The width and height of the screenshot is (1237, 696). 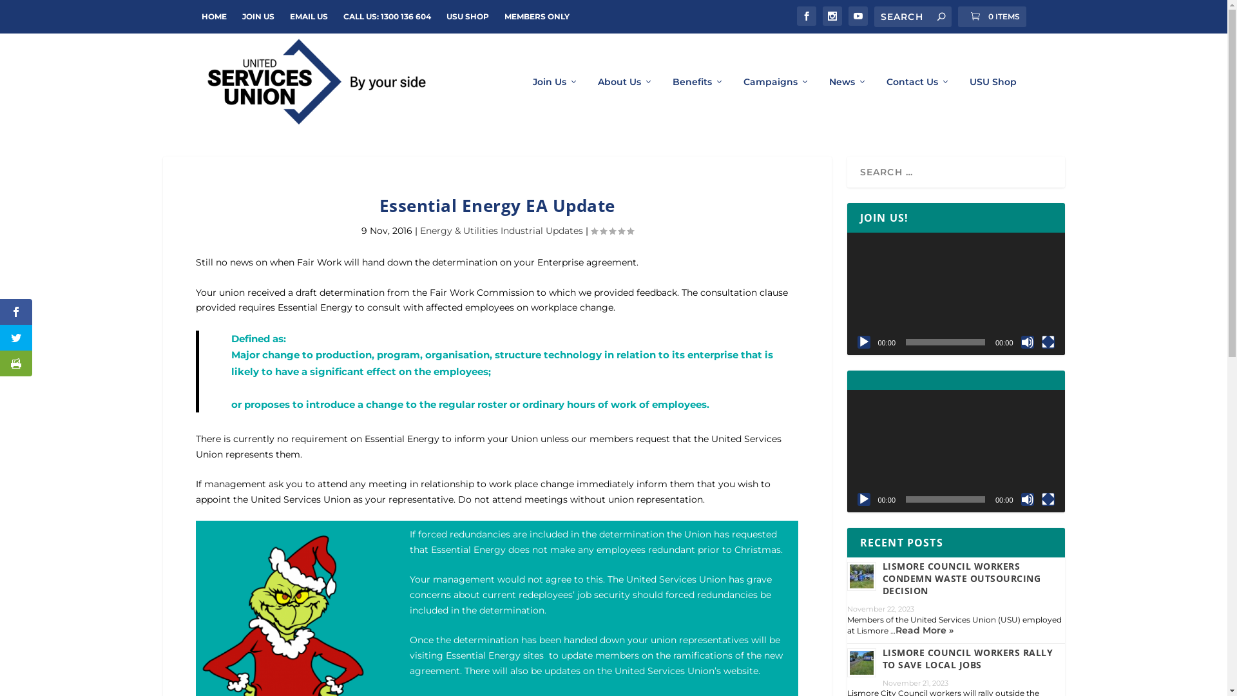 What do you see at coordinates (625, 103) in the screenshot?
I see `About Us` at bounding box center [625, 103].